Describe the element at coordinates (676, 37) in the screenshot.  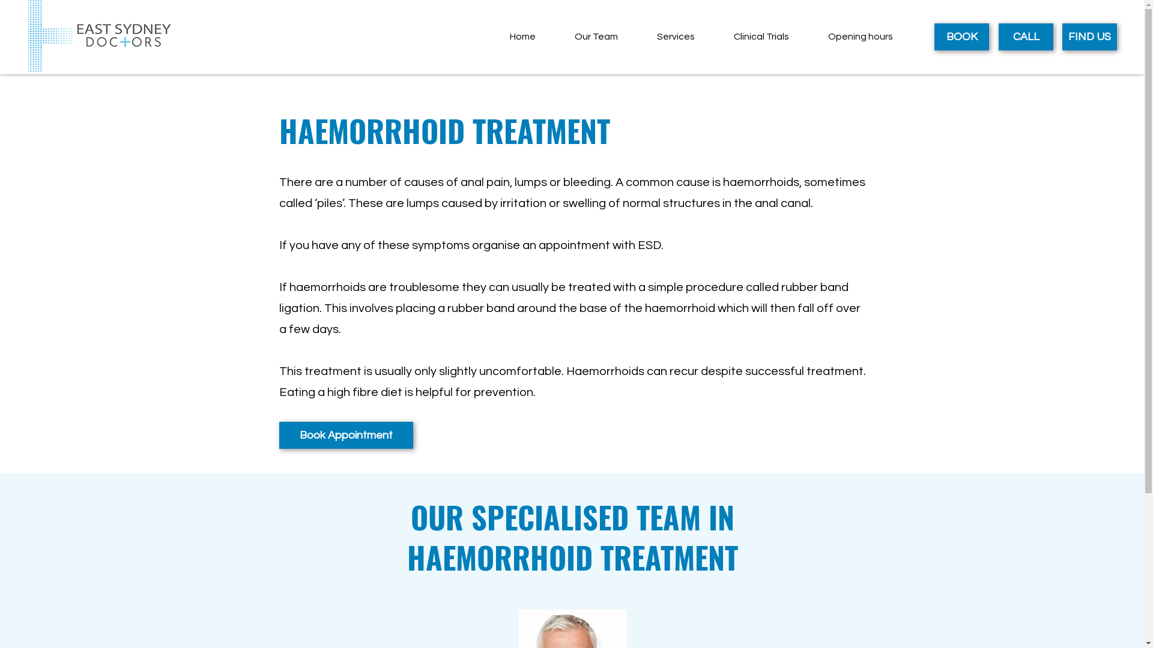
I see `Services` at that location.